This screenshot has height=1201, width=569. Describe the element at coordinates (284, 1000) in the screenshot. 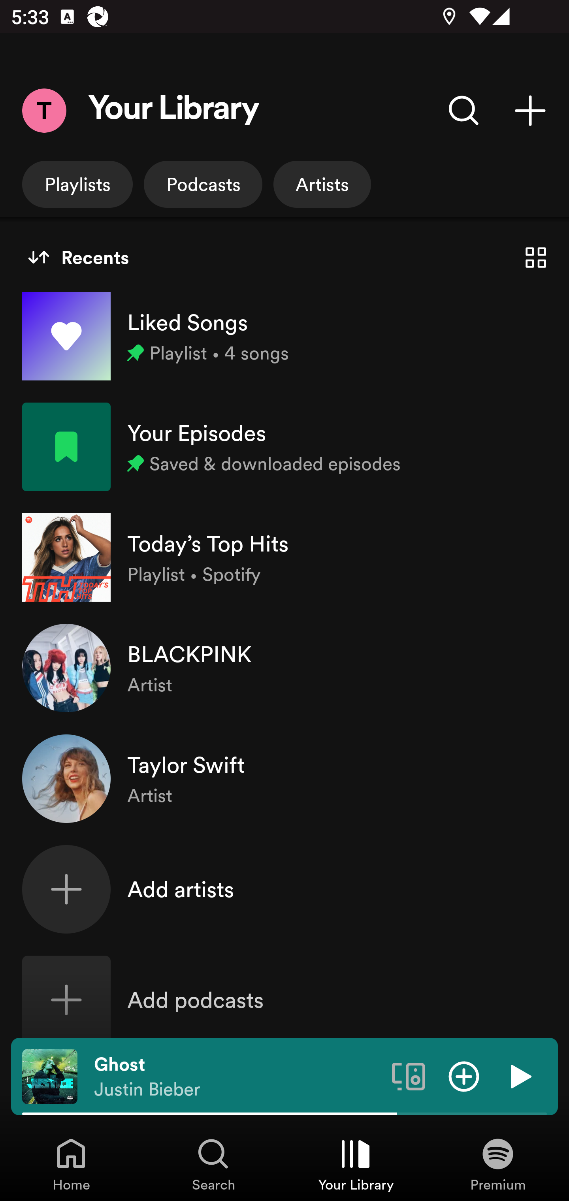

I see `Add podcasts,  Add podcasts` at that location.